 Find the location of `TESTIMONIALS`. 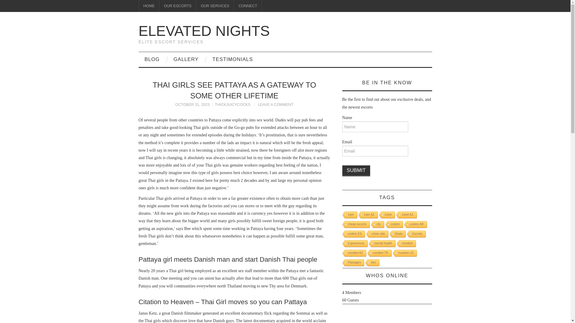

TESTIMONIALS is located at coordinates (232, 59).